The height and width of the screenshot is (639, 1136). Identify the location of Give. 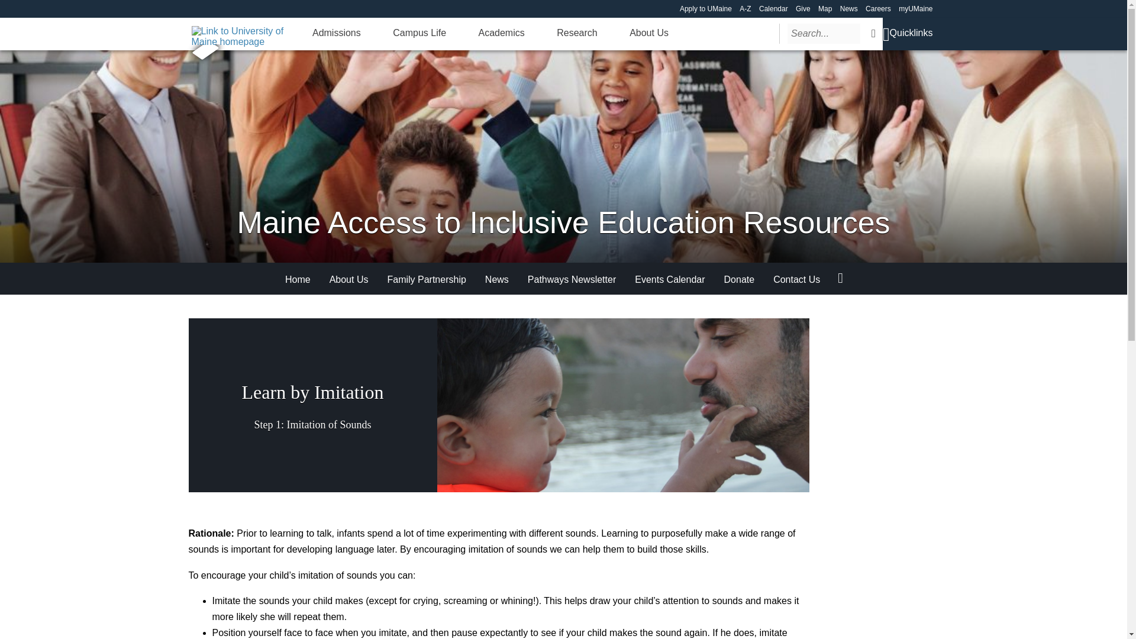
(803, 8).